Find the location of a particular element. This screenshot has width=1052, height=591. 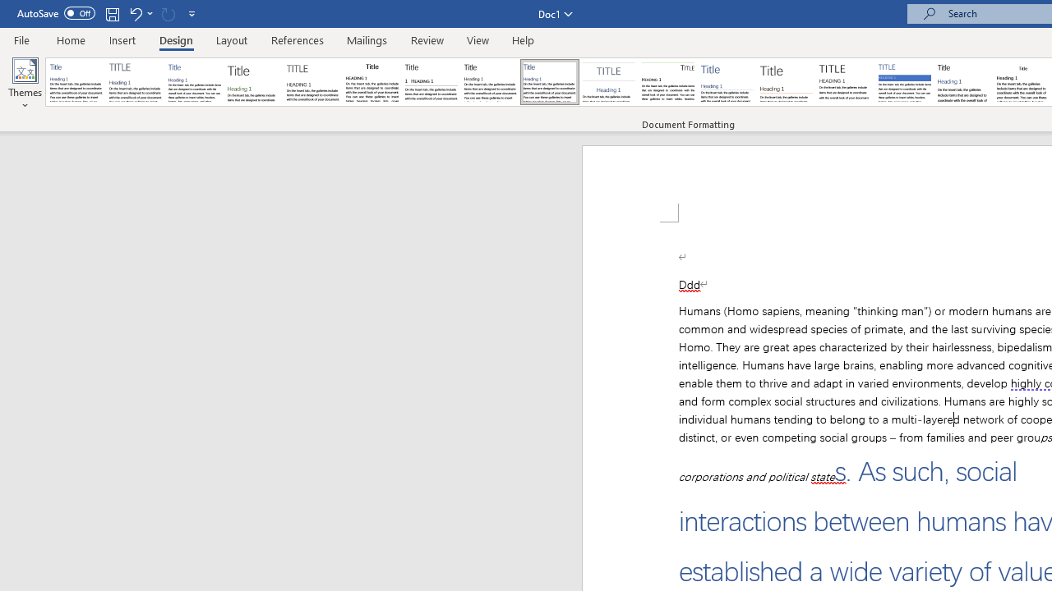

Black & White (Word 2013) is located at coordinates (490, 82).